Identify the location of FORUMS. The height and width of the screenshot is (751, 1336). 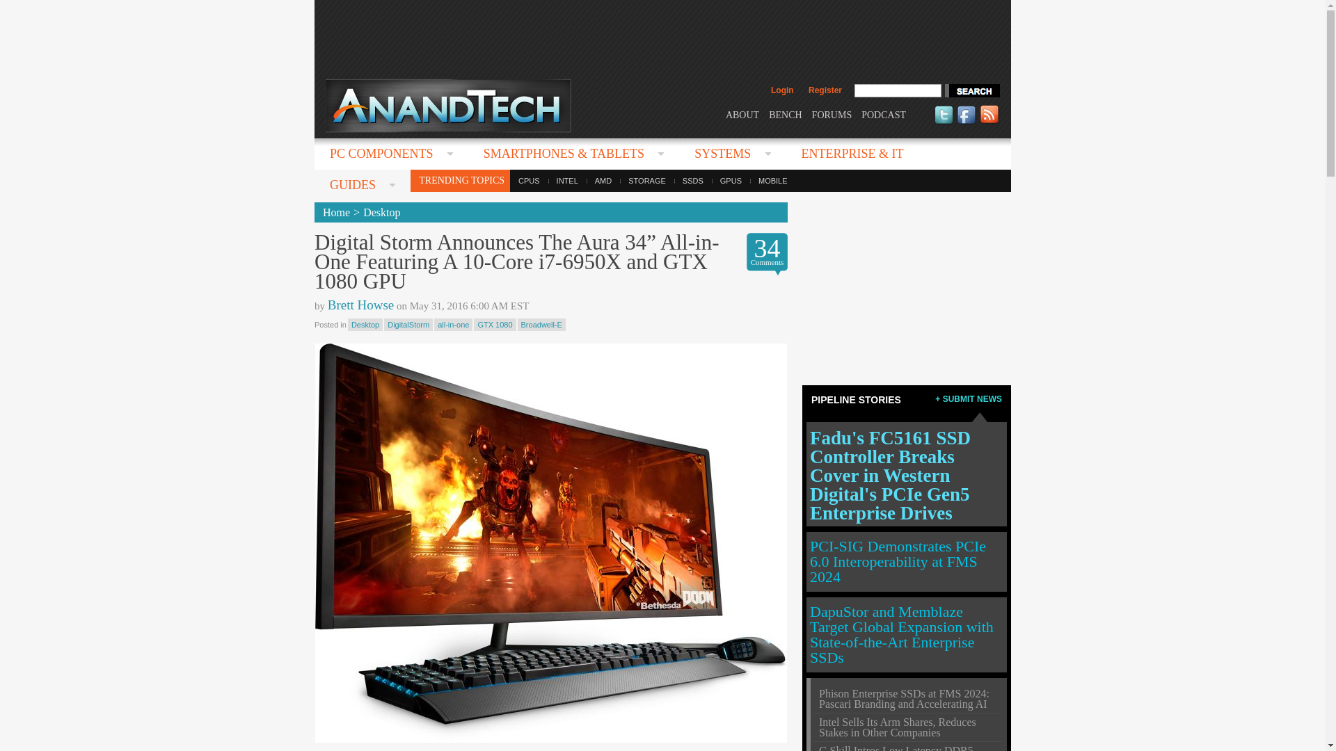
(832, 114).